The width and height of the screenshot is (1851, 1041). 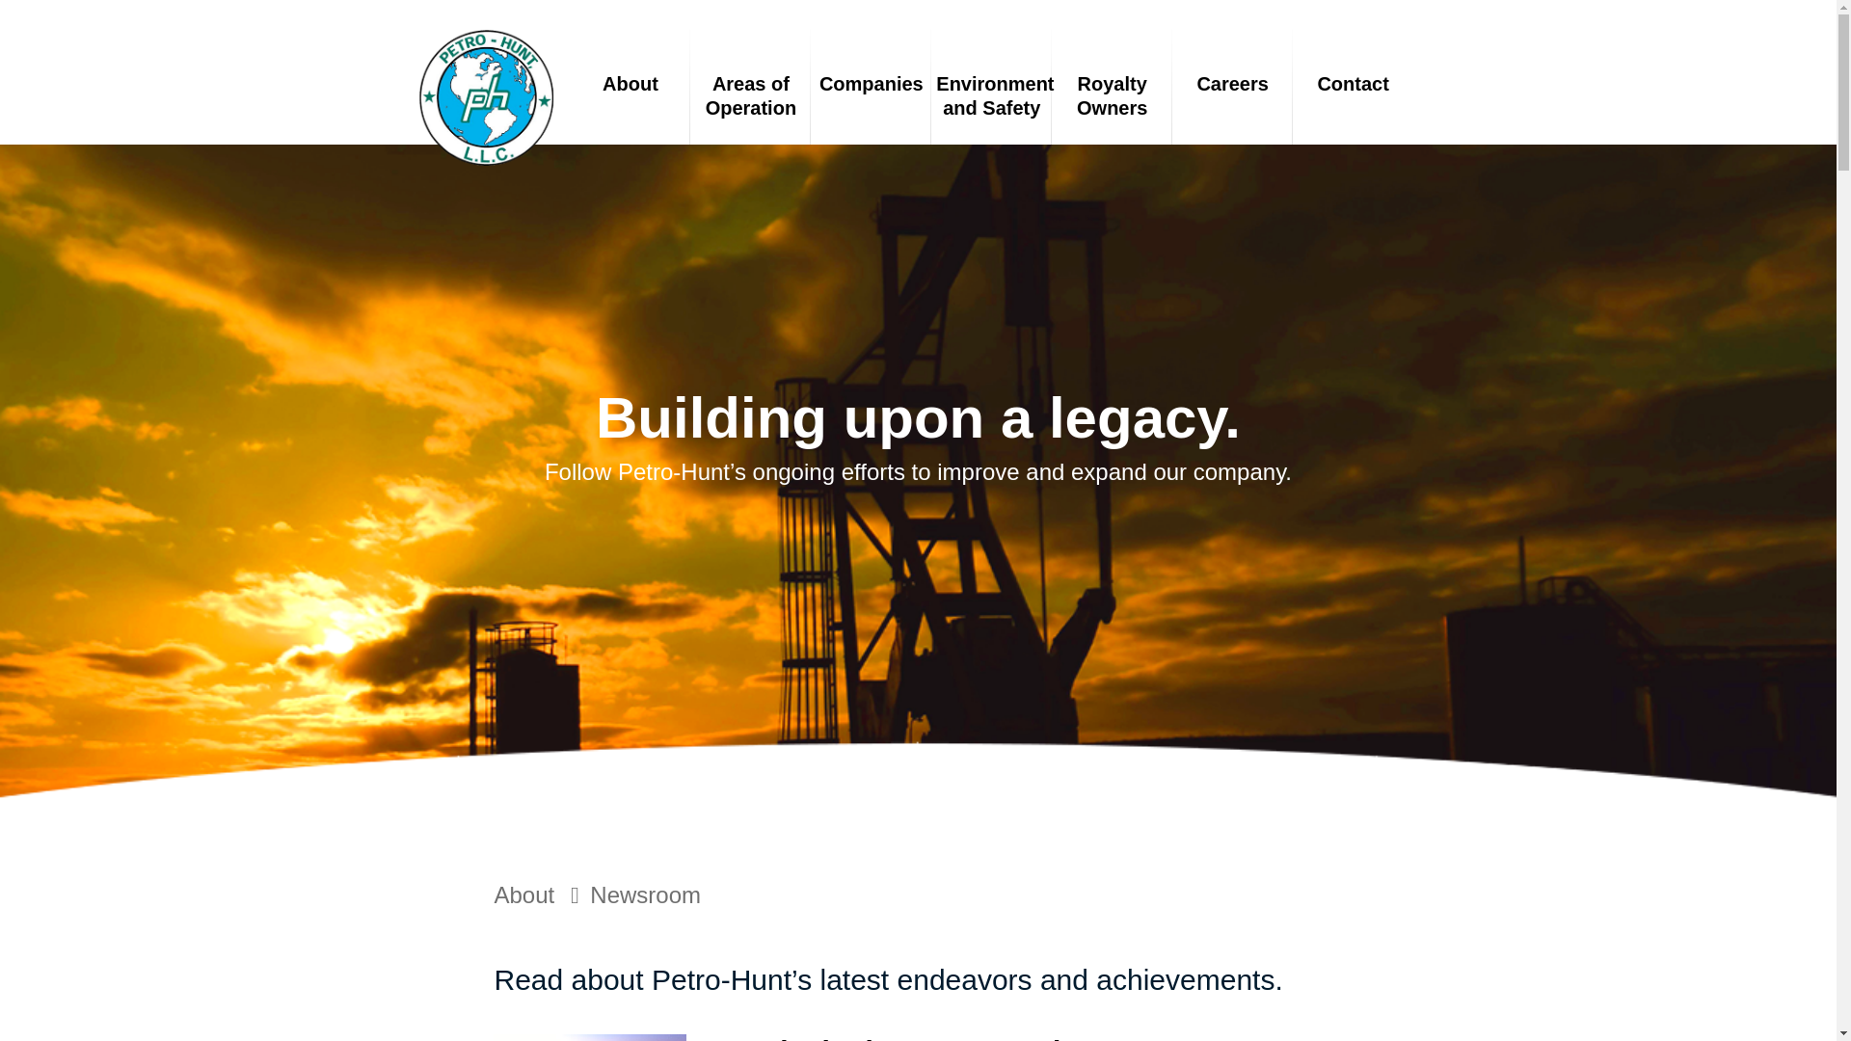 What do you see at coordinates (991, 87) in the screenshot?
I see `Environment and Safety` at bounding box center [991, 87].